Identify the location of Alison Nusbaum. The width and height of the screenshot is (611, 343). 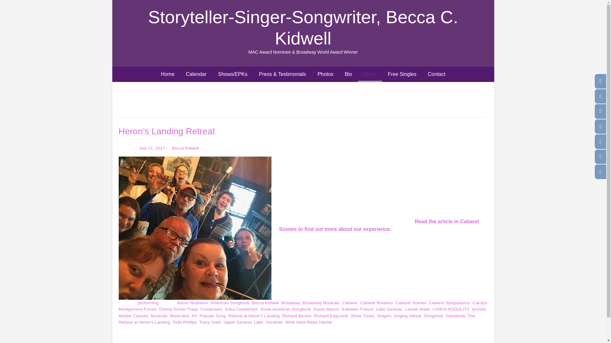
(193, 303).